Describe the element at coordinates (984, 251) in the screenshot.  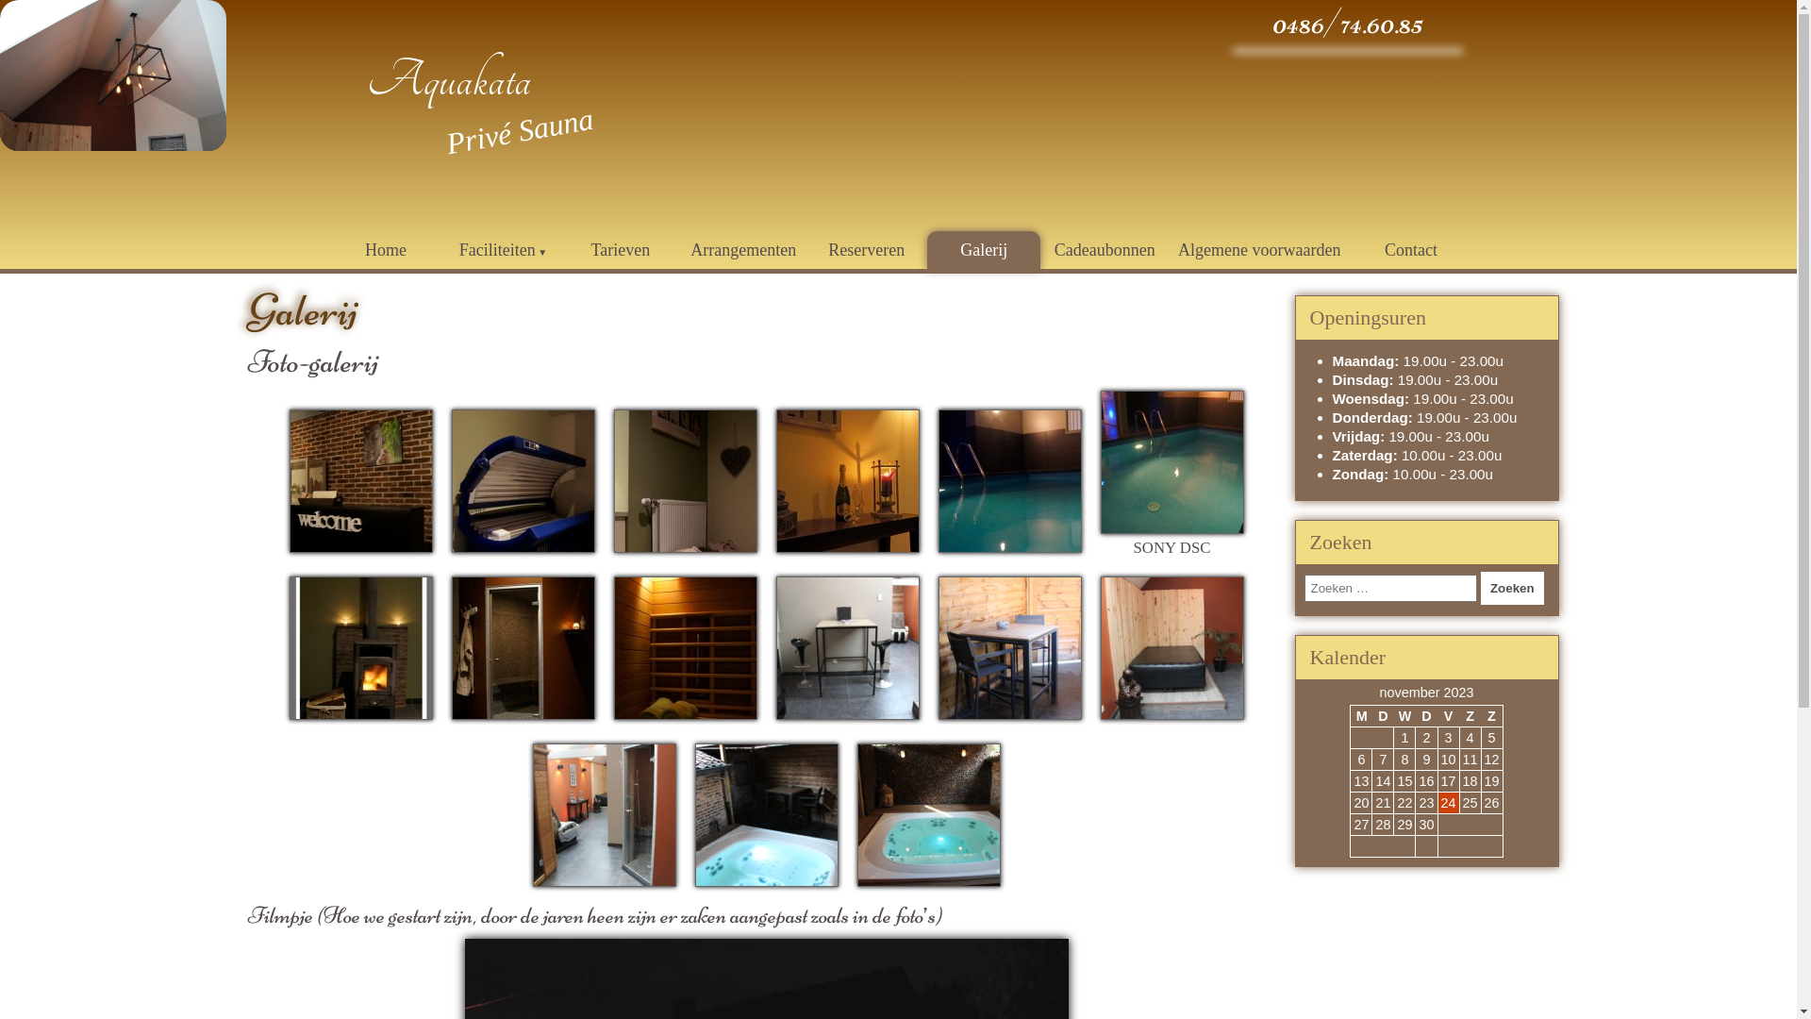
I see `Galerij` at that location.